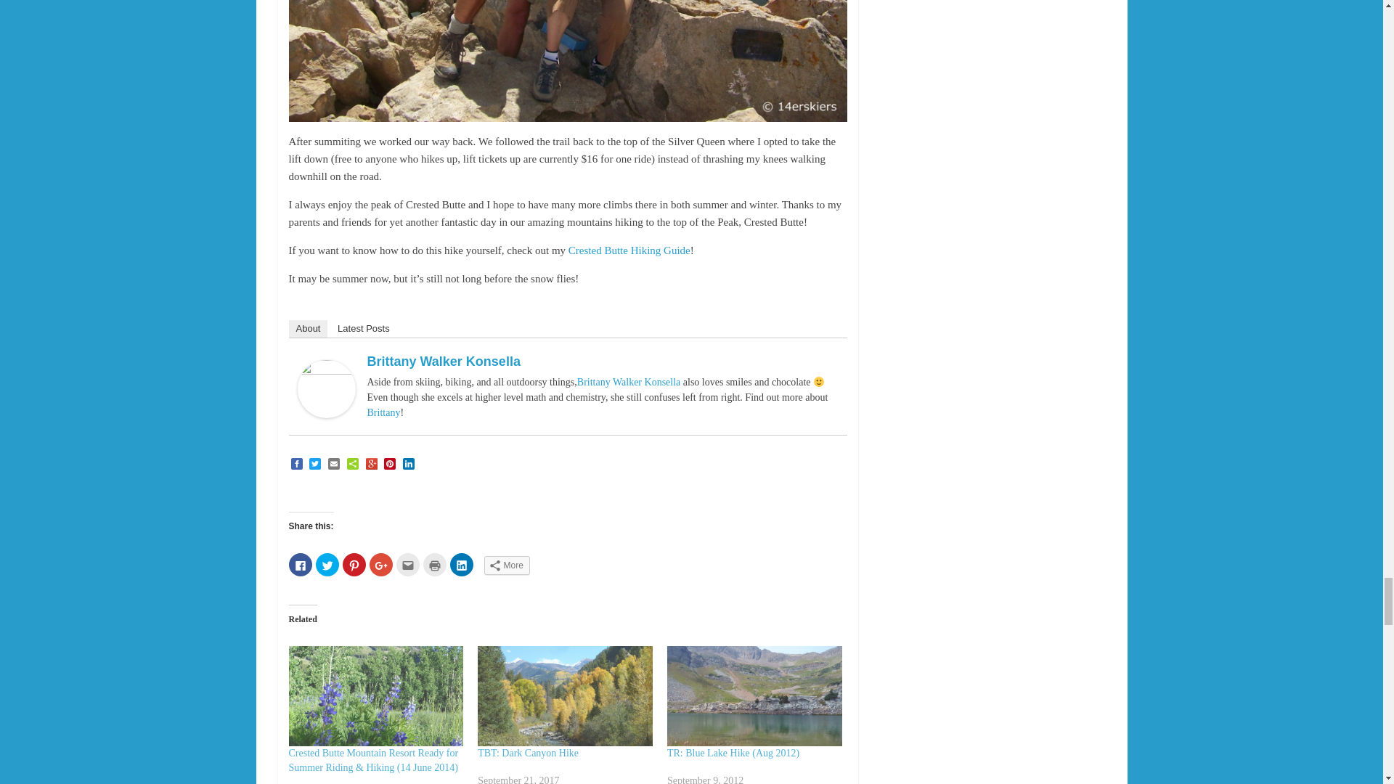  Describe the element at coordinates (407, 565) in the screenshot. I see `Click to email this to a friend` at that location.